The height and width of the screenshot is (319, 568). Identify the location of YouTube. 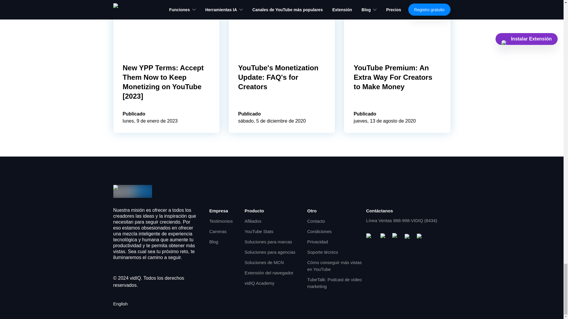
(371, 237).